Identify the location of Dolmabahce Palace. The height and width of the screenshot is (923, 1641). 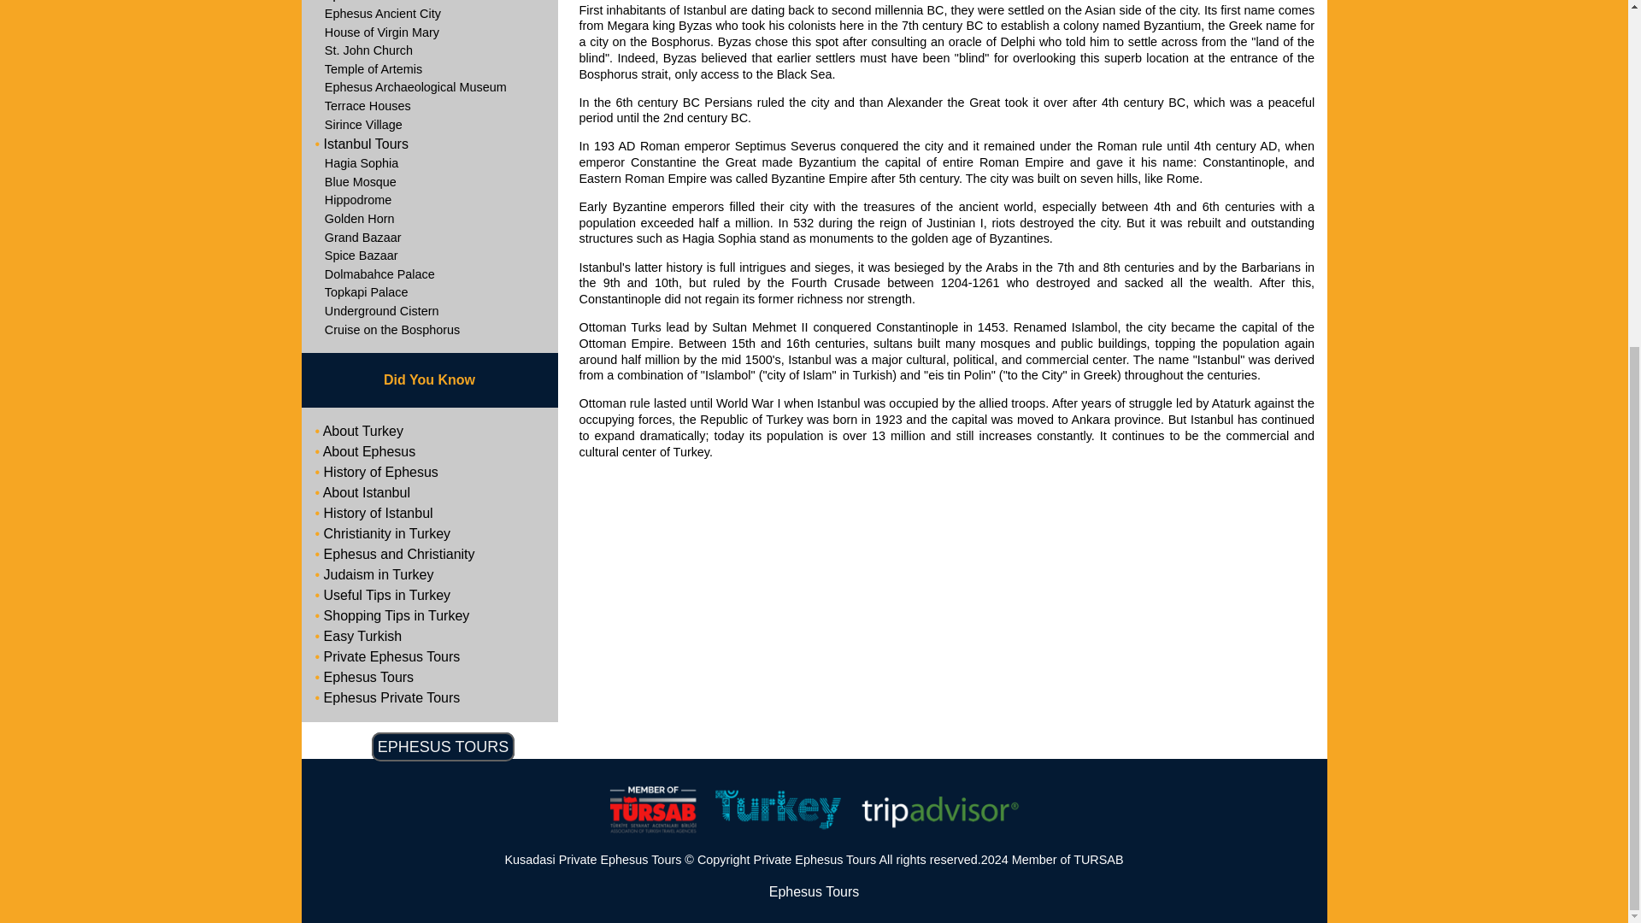
(429, 275).